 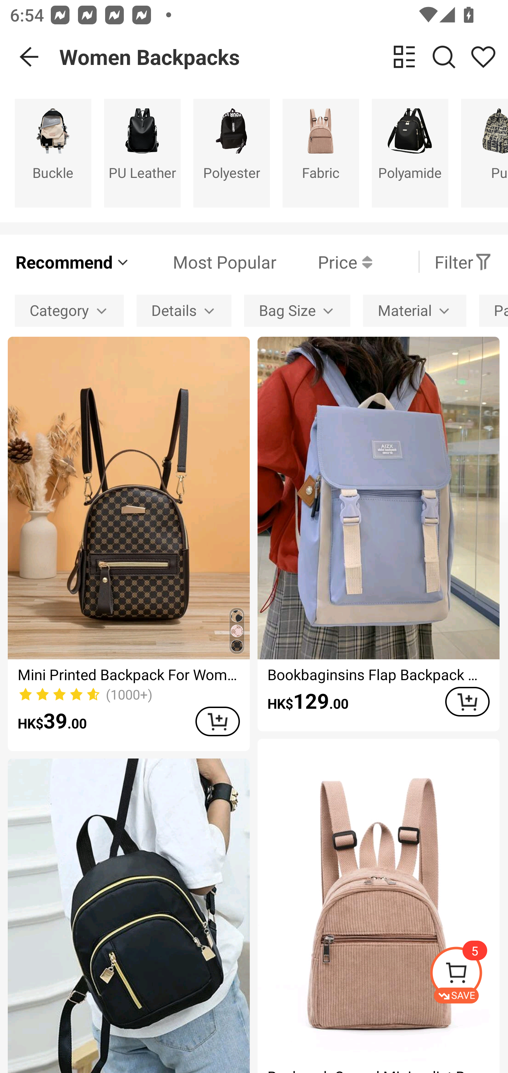 I want to click on Details, so click(x=184, y=311).